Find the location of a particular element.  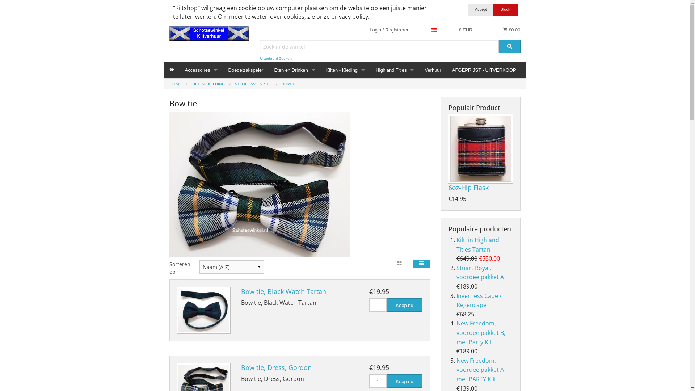

New Freedom, voordeelpakket B, met Party Kilt is located at coordinates (481, 332).